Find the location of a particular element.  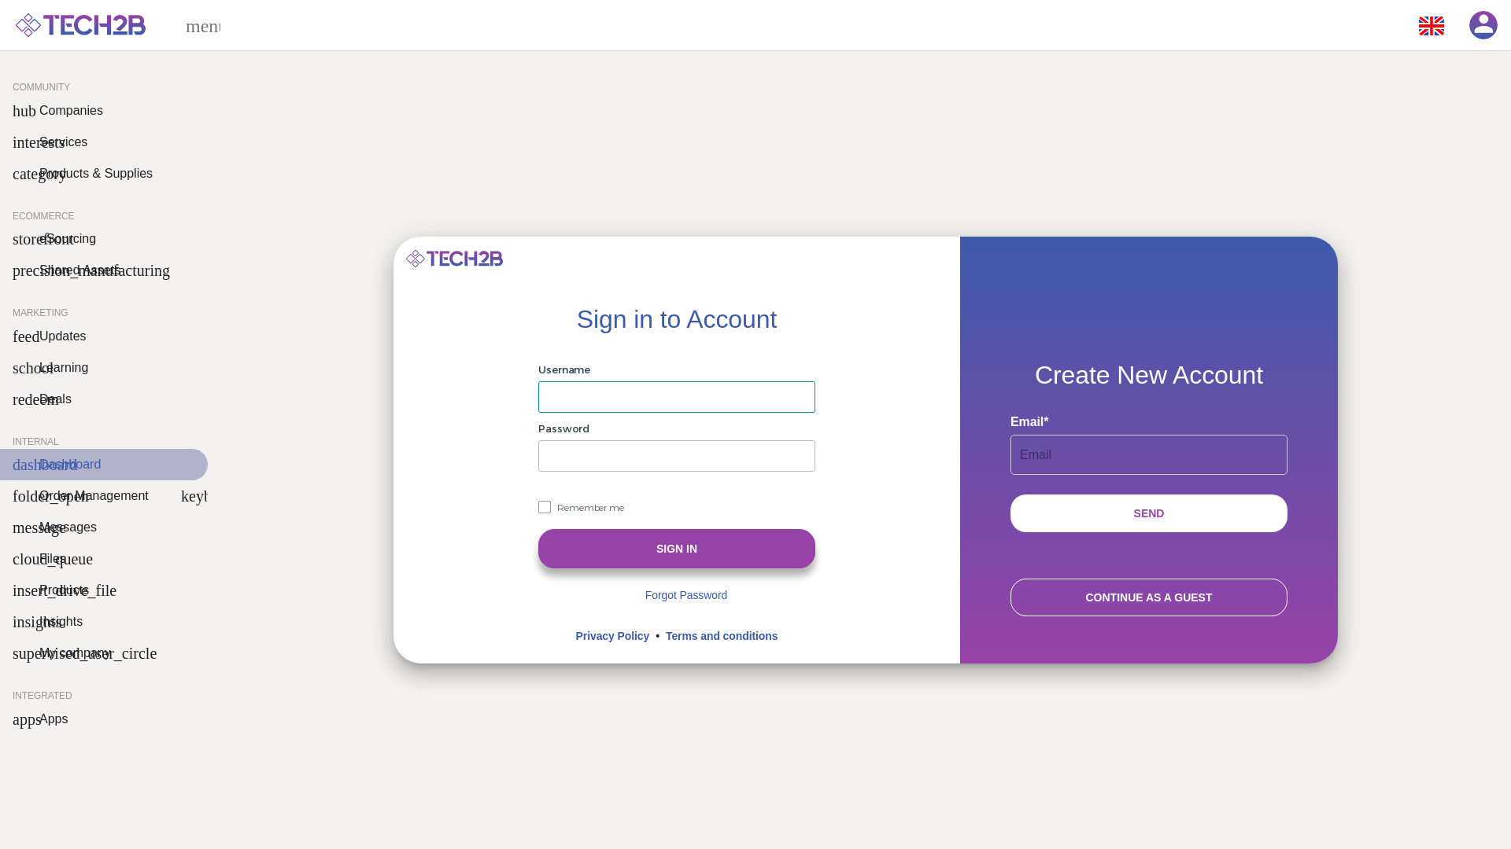

interests
Services is located at coordinates (104, 142).